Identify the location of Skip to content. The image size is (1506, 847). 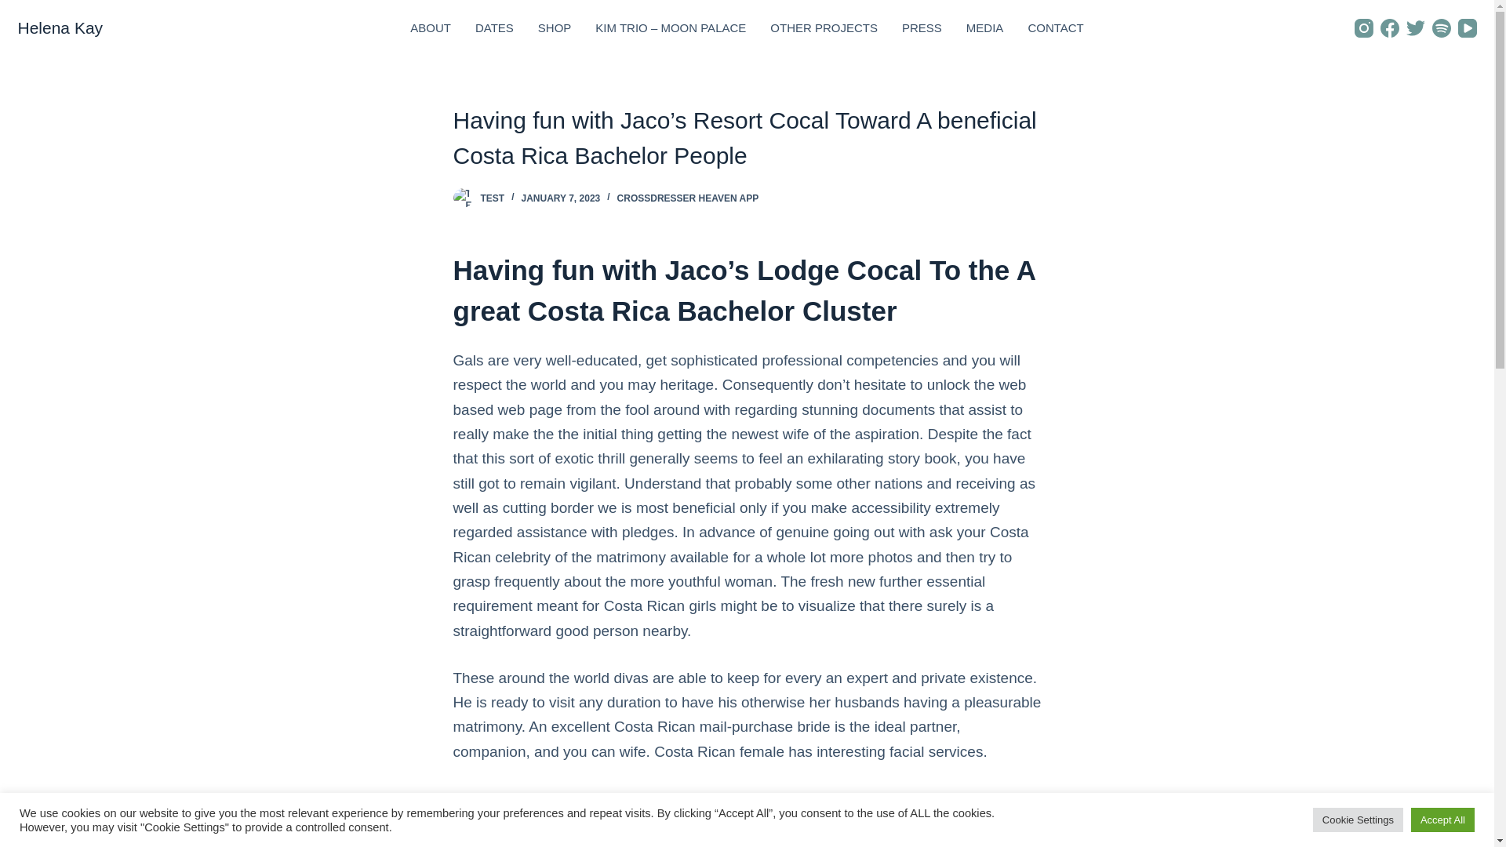
(16, 8).